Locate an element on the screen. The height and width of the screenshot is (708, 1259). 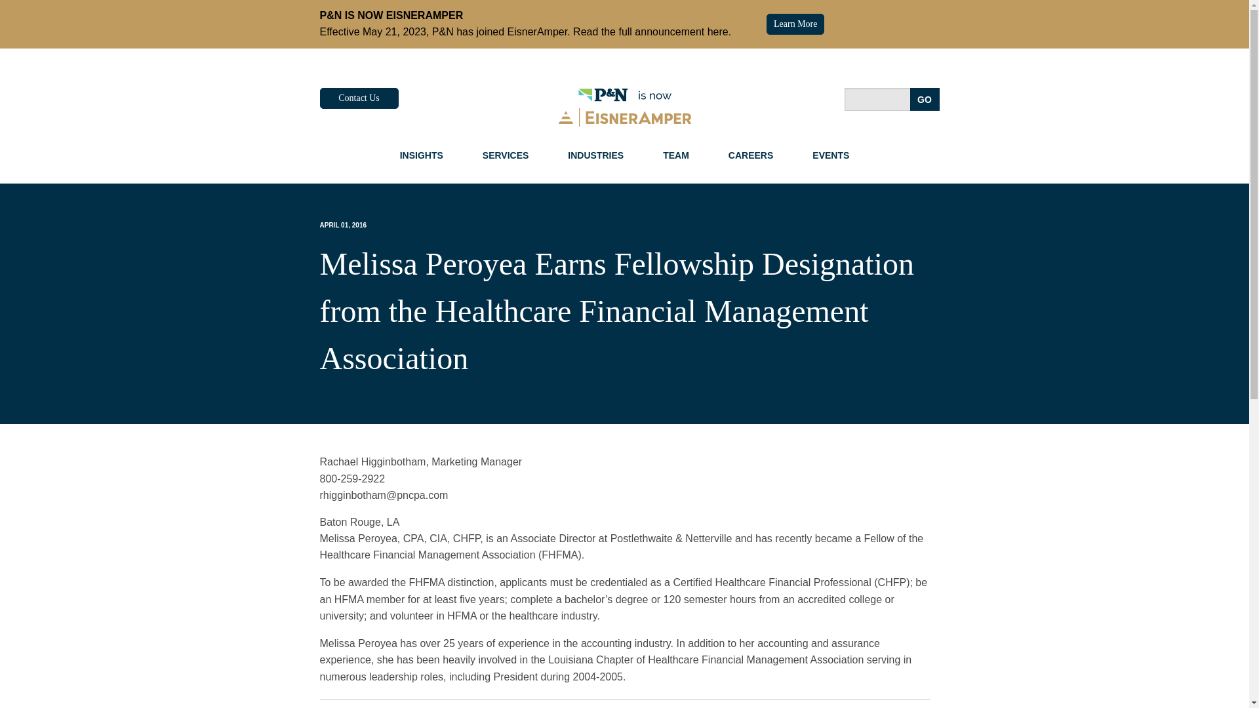
Go is located at coordinates (925, 98).